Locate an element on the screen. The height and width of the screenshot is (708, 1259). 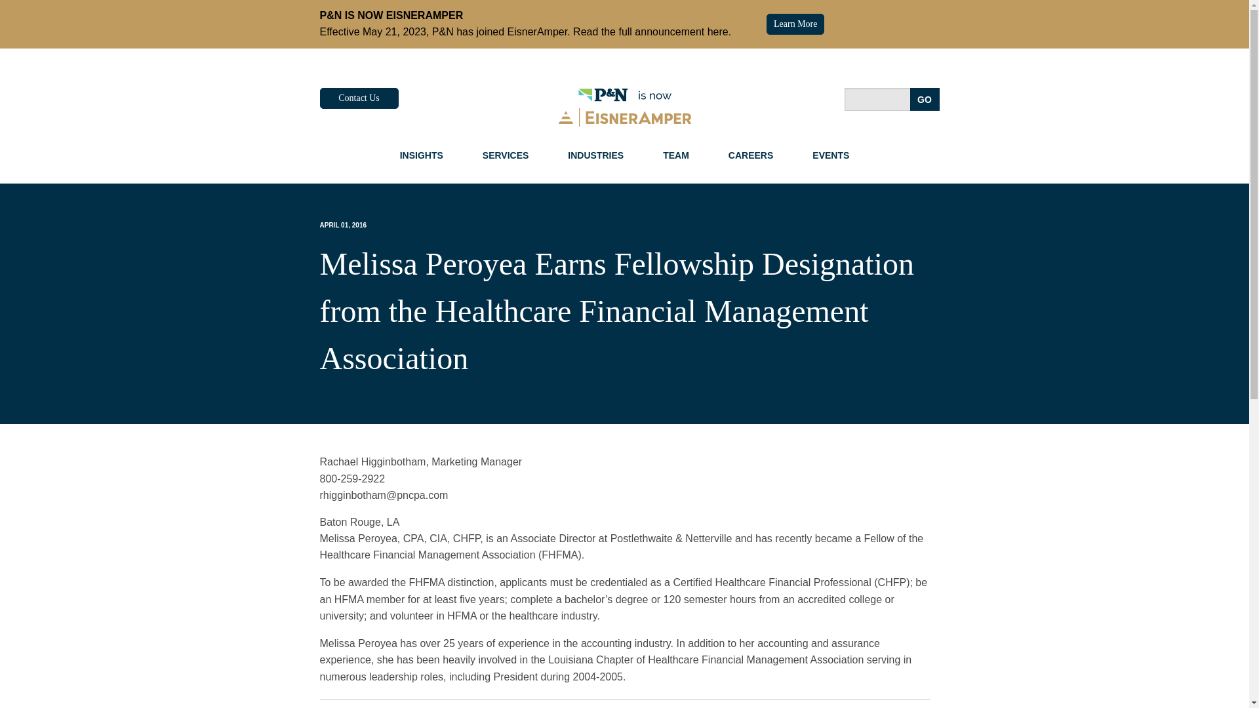
Go is located at coordinates (925, 98).